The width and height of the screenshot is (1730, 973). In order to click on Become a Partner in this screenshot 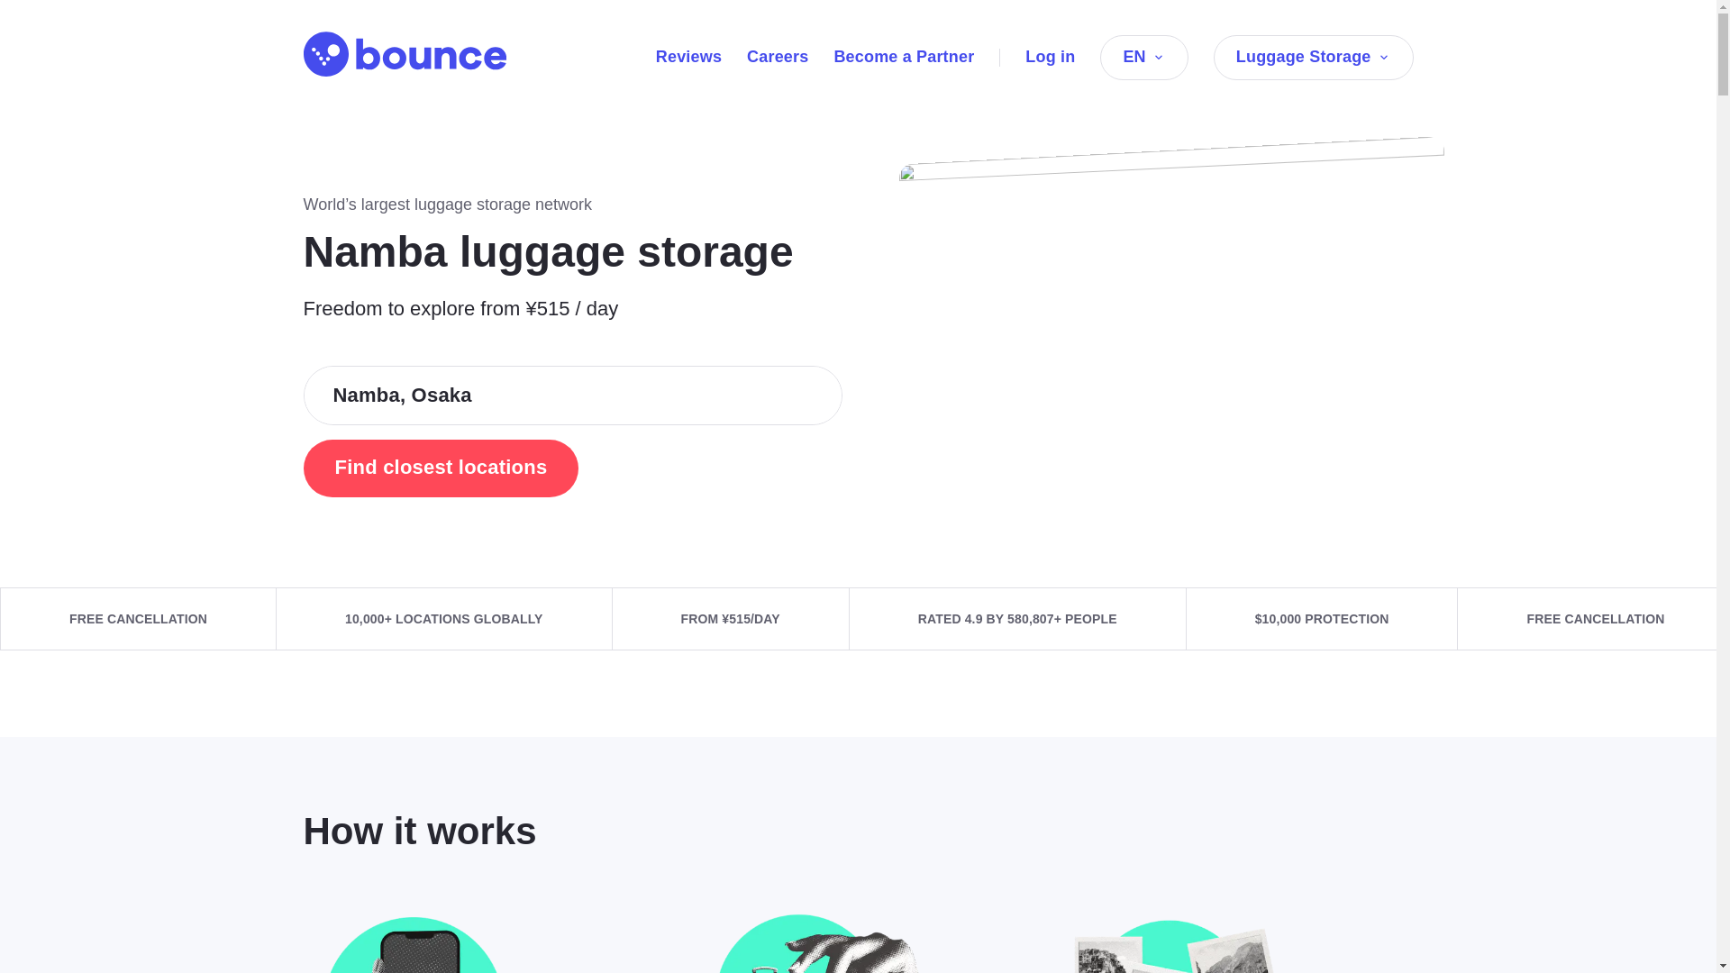, I will do `click(903, 56)`.